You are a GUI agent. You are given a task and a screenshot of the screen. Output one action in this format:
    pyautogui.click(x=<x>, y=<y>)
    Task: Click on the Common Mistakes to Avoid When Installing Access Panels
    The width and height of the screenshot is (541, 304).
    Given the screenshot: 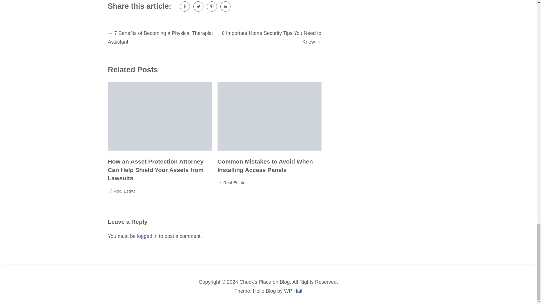 What is the action you would take?
    pyautogui.click(x=265, y=166)
    